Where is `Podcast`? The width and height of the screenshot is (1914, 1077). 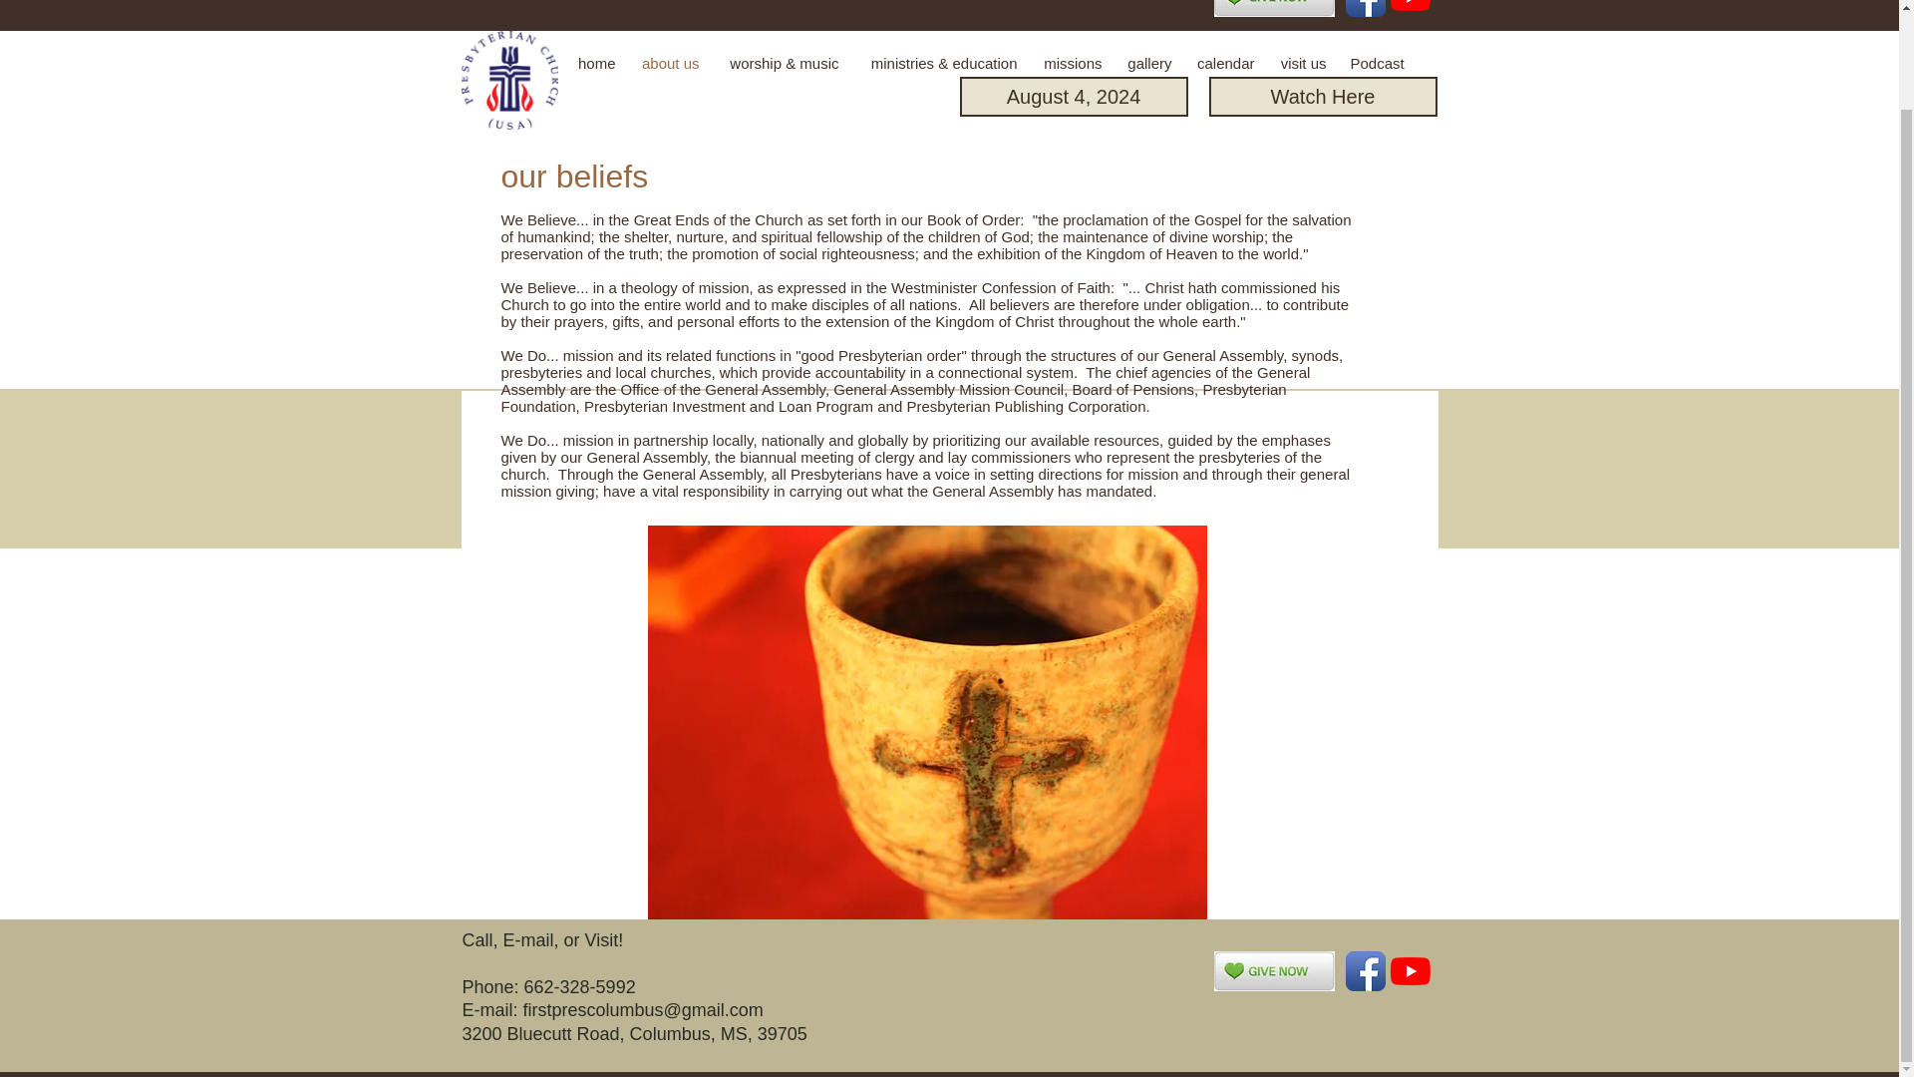
Podcast is located at coordinates (1377, 64).